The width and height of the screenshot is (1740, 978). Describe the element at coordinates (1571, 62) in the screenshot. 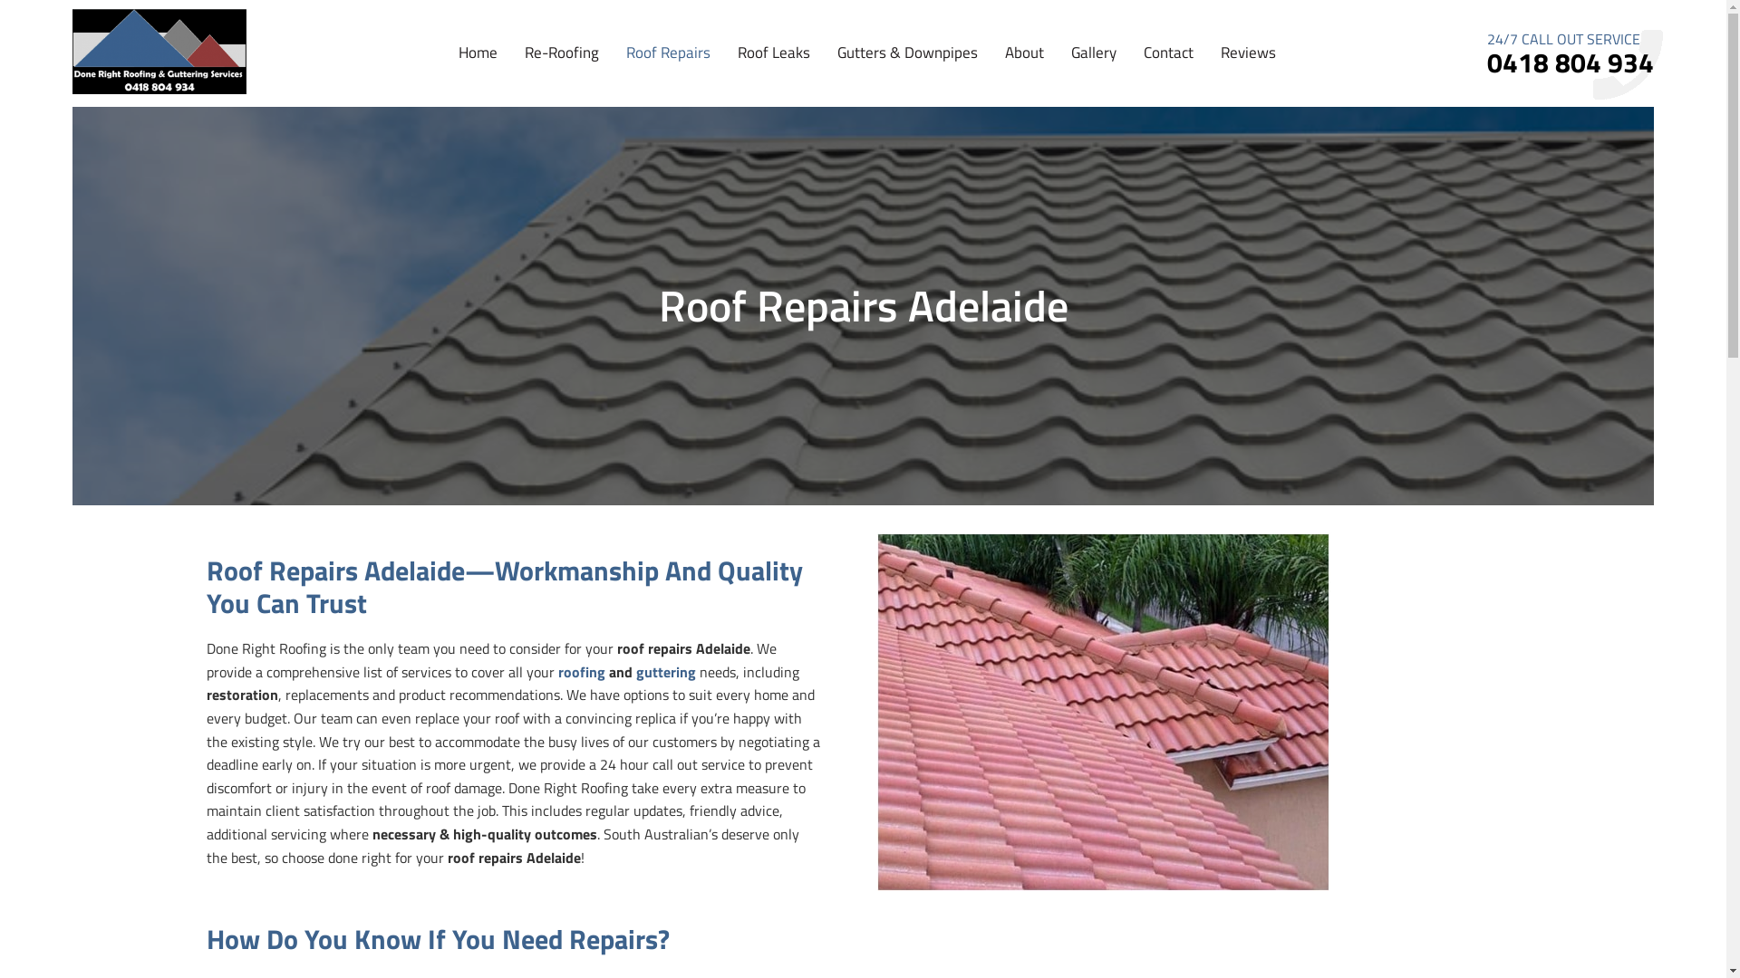

I see `0418 804 934` at that location.